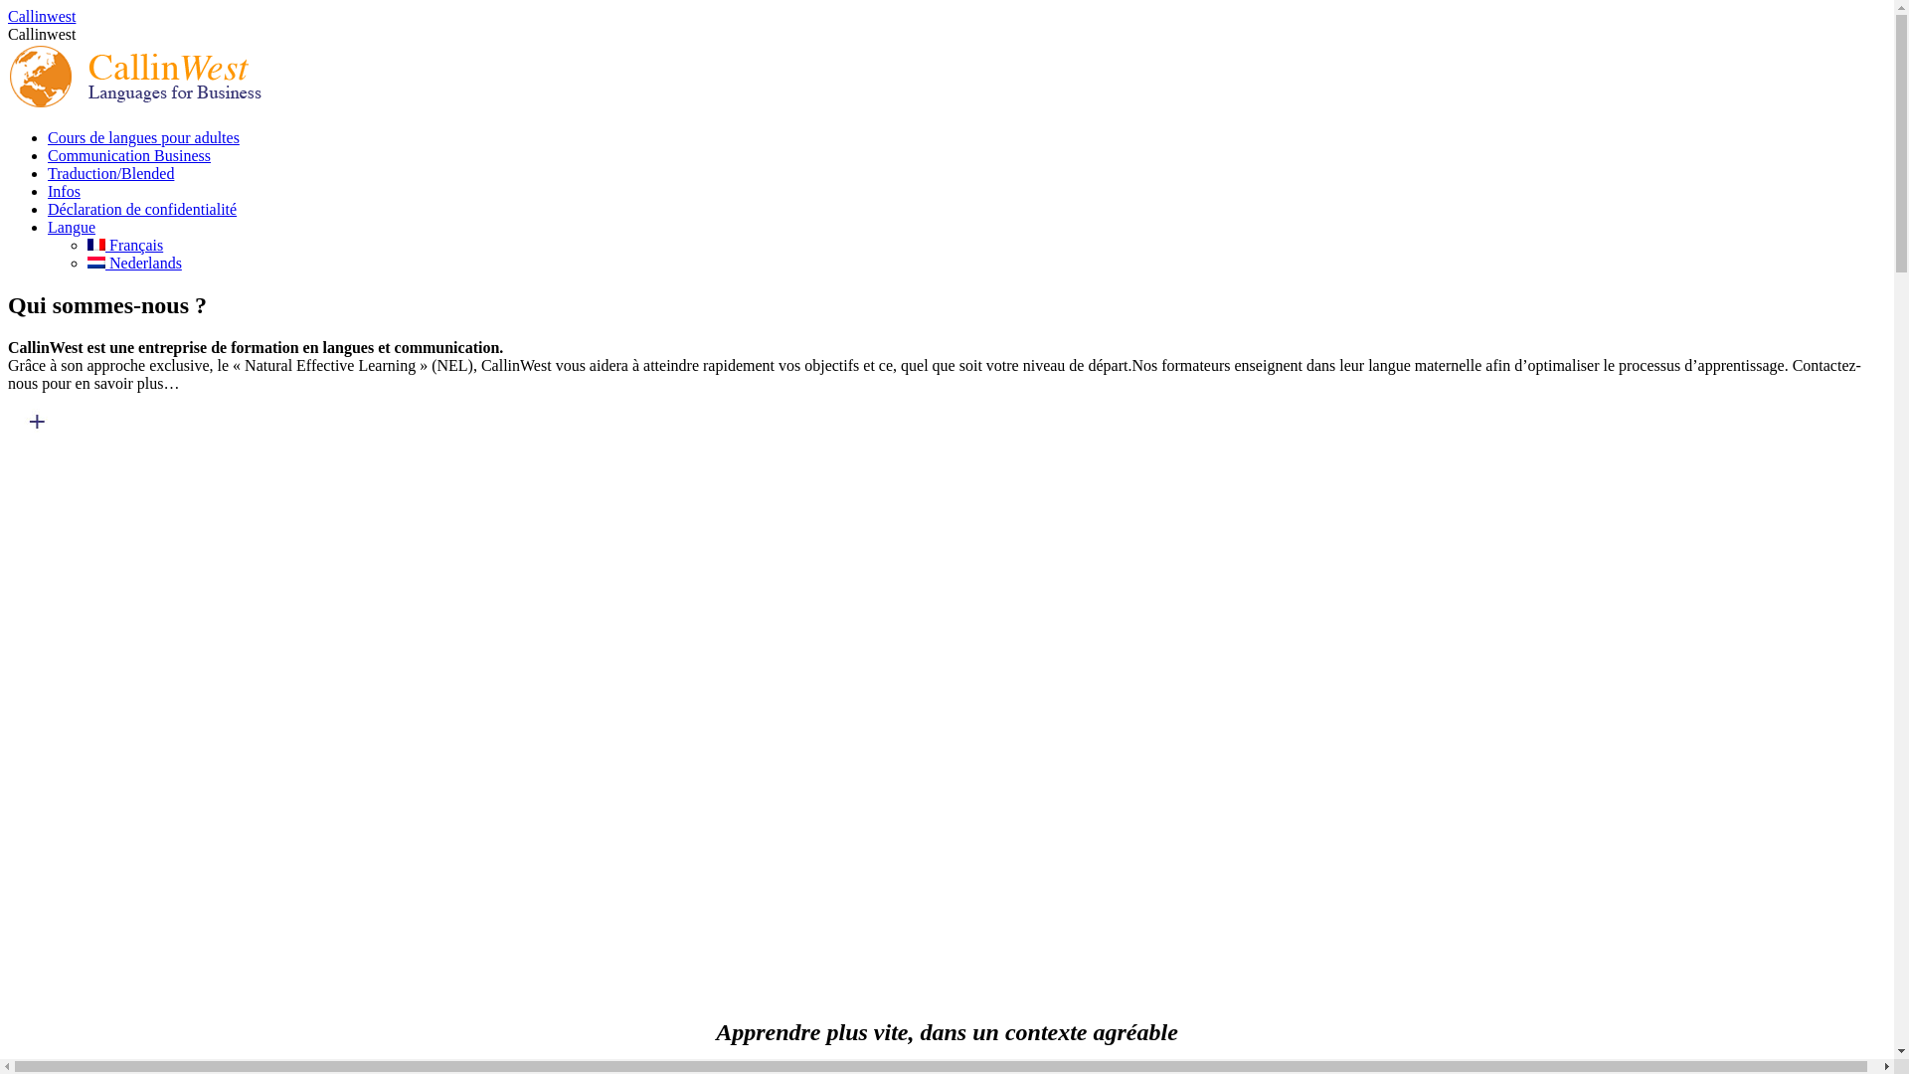 The width and height of the screenshot is (1909, 1074). Describe the element at coordinates (143, 137) in the screenshot. I see `Cours de langues pour adultes` at that location.